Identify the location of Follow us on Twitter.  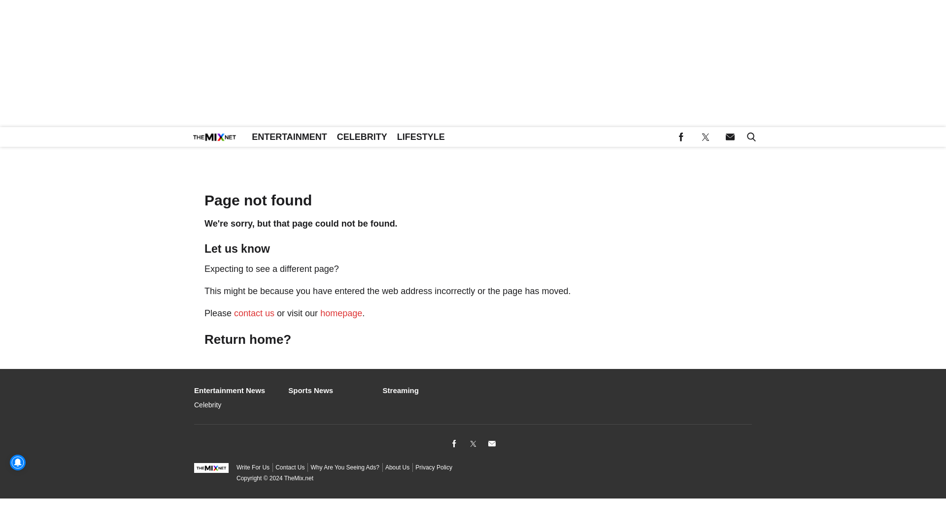
(706, 137).